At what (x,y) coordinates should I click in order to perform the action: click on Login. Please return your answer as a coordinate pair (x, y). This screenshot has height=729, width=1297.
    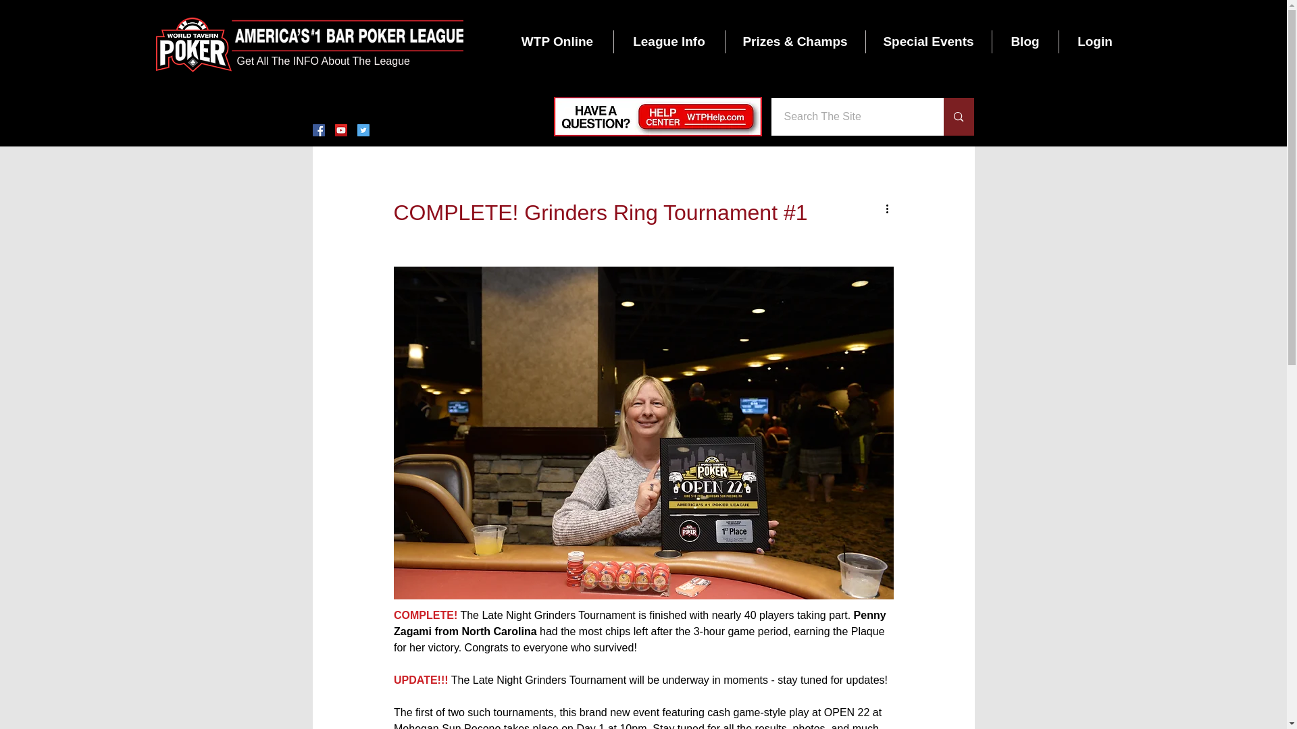
    Looking at the image, I should click on (1095, 42).